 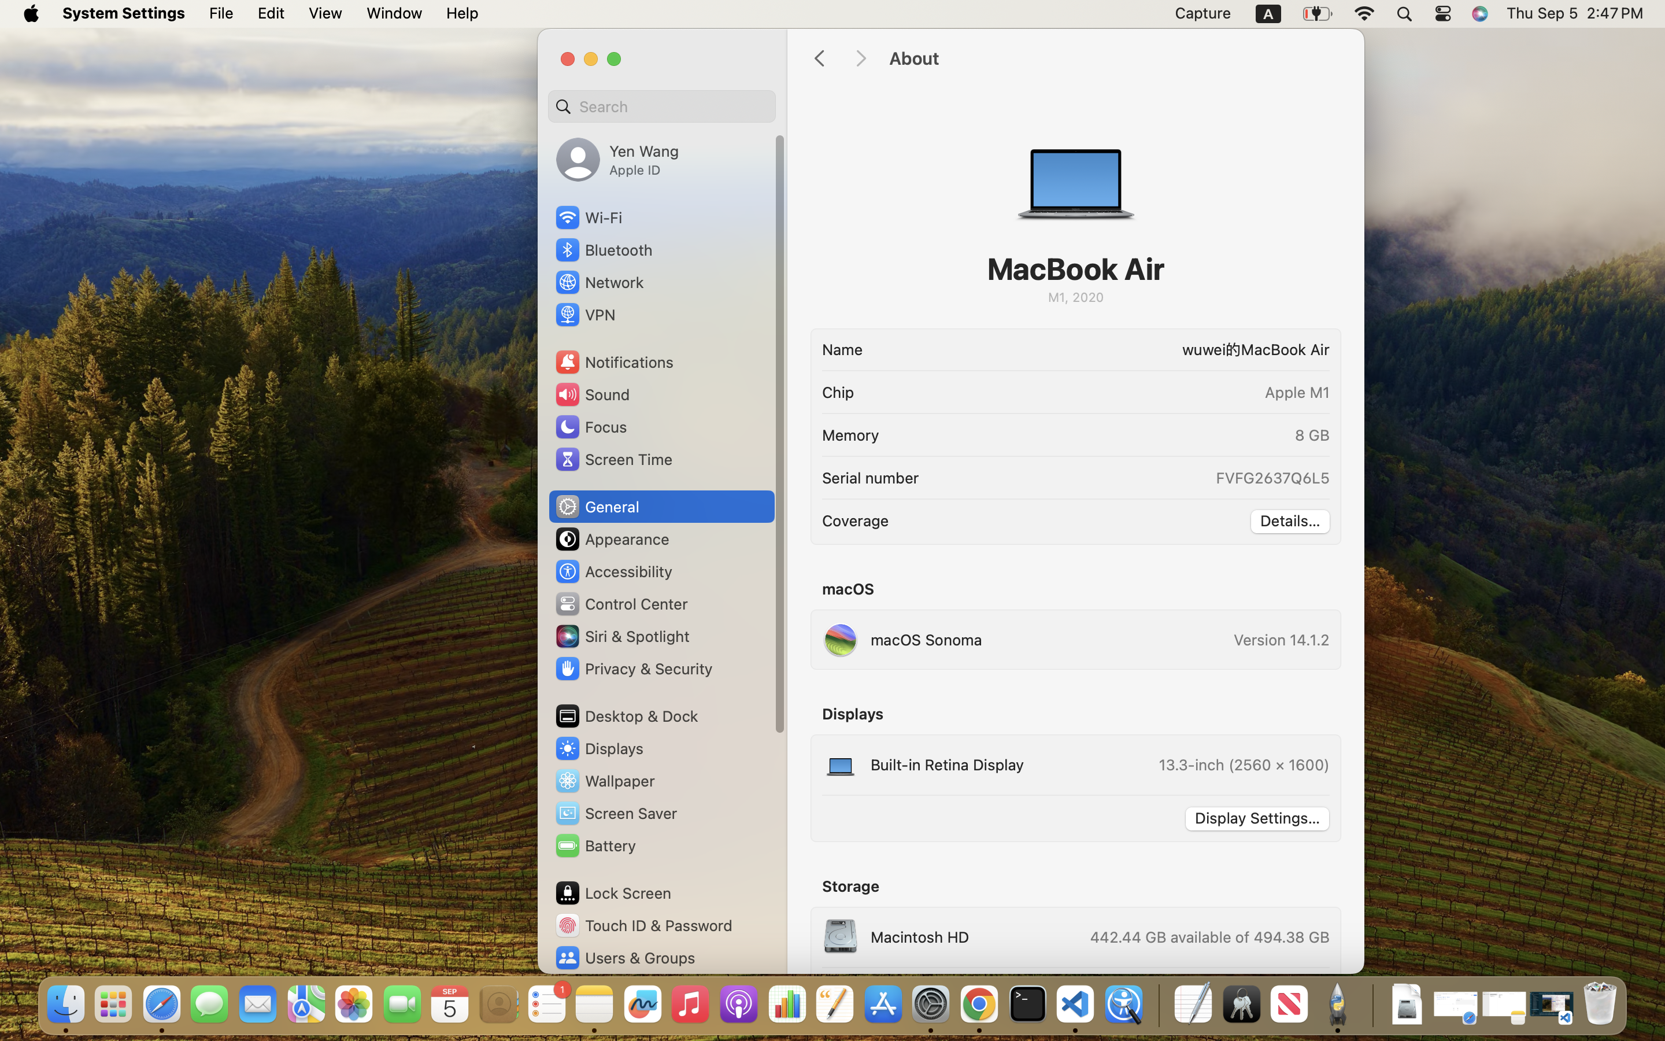 What do you see at coordinates (624, 958) in the screenshot?
I see `Users & Groups` at bounding box center [624, 958].